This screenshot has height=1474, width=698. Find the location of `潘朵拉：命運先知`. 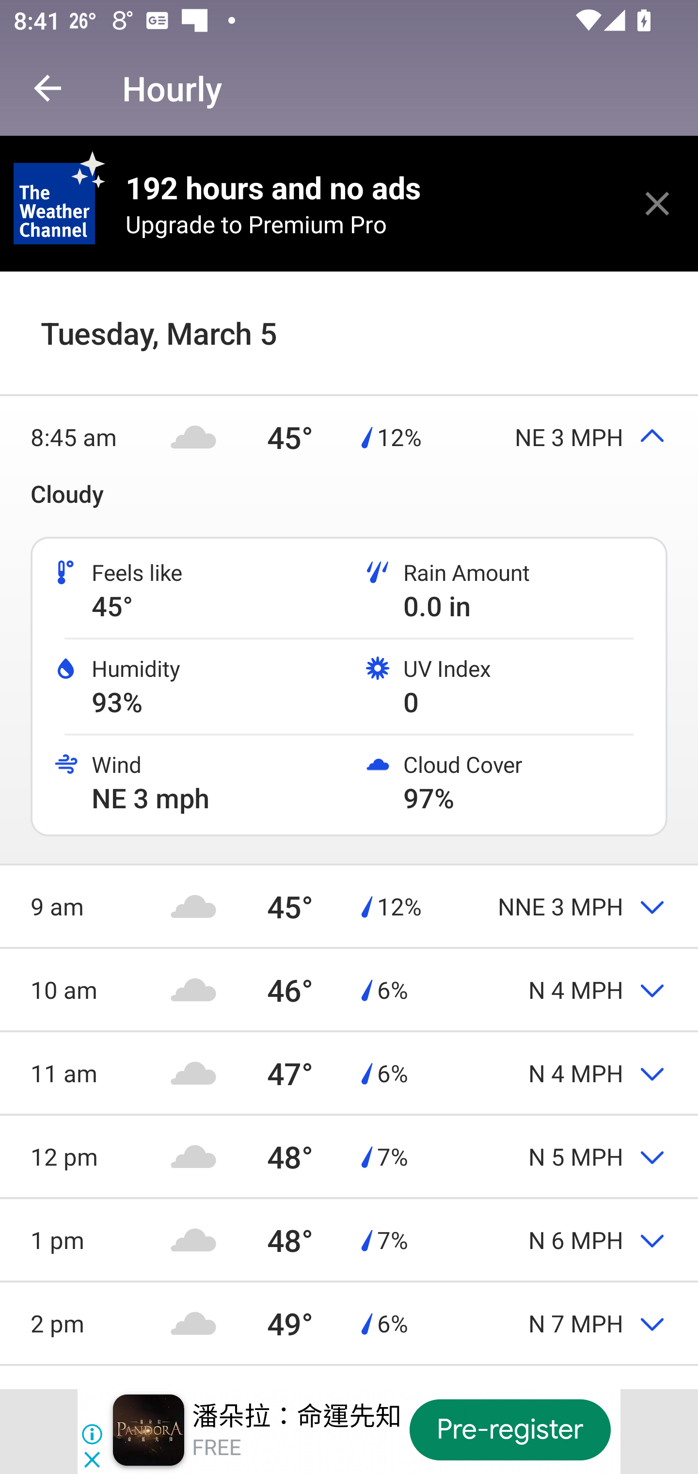

潘朵拉：命運先知 is located at coordinates (297, 1416).